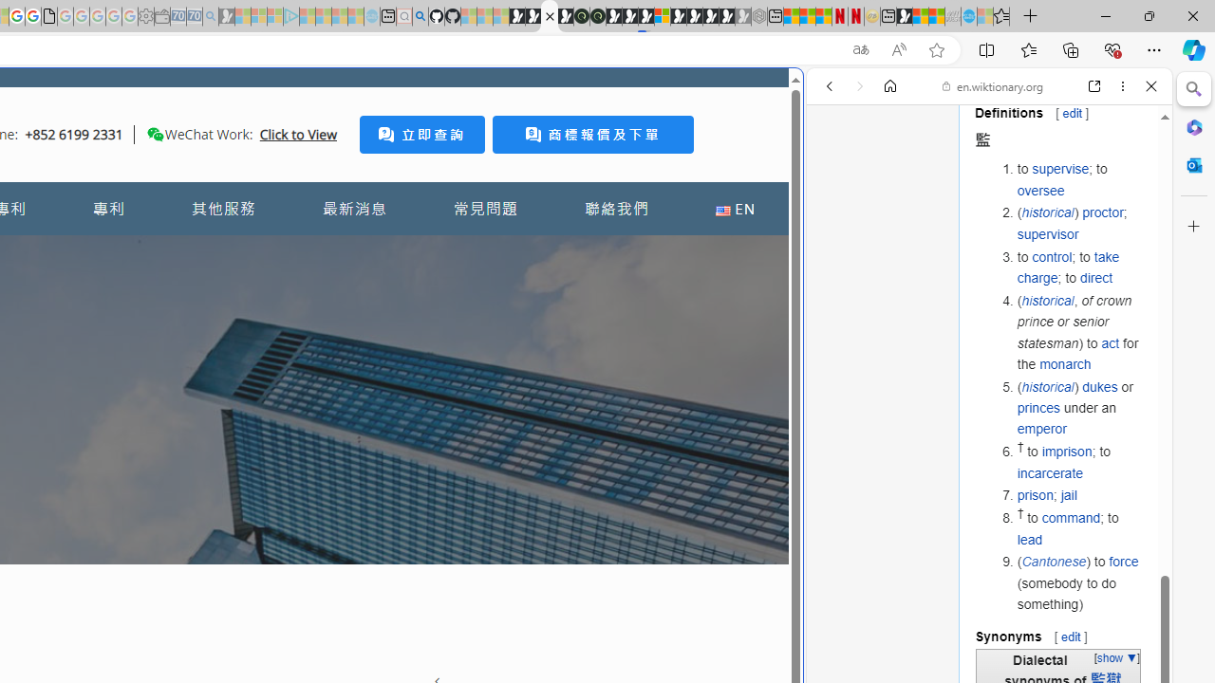  Describe the element at coordinates (1080, 408) in the screenshot. I see `(historical) dukes or princes under an emperor` at that location.